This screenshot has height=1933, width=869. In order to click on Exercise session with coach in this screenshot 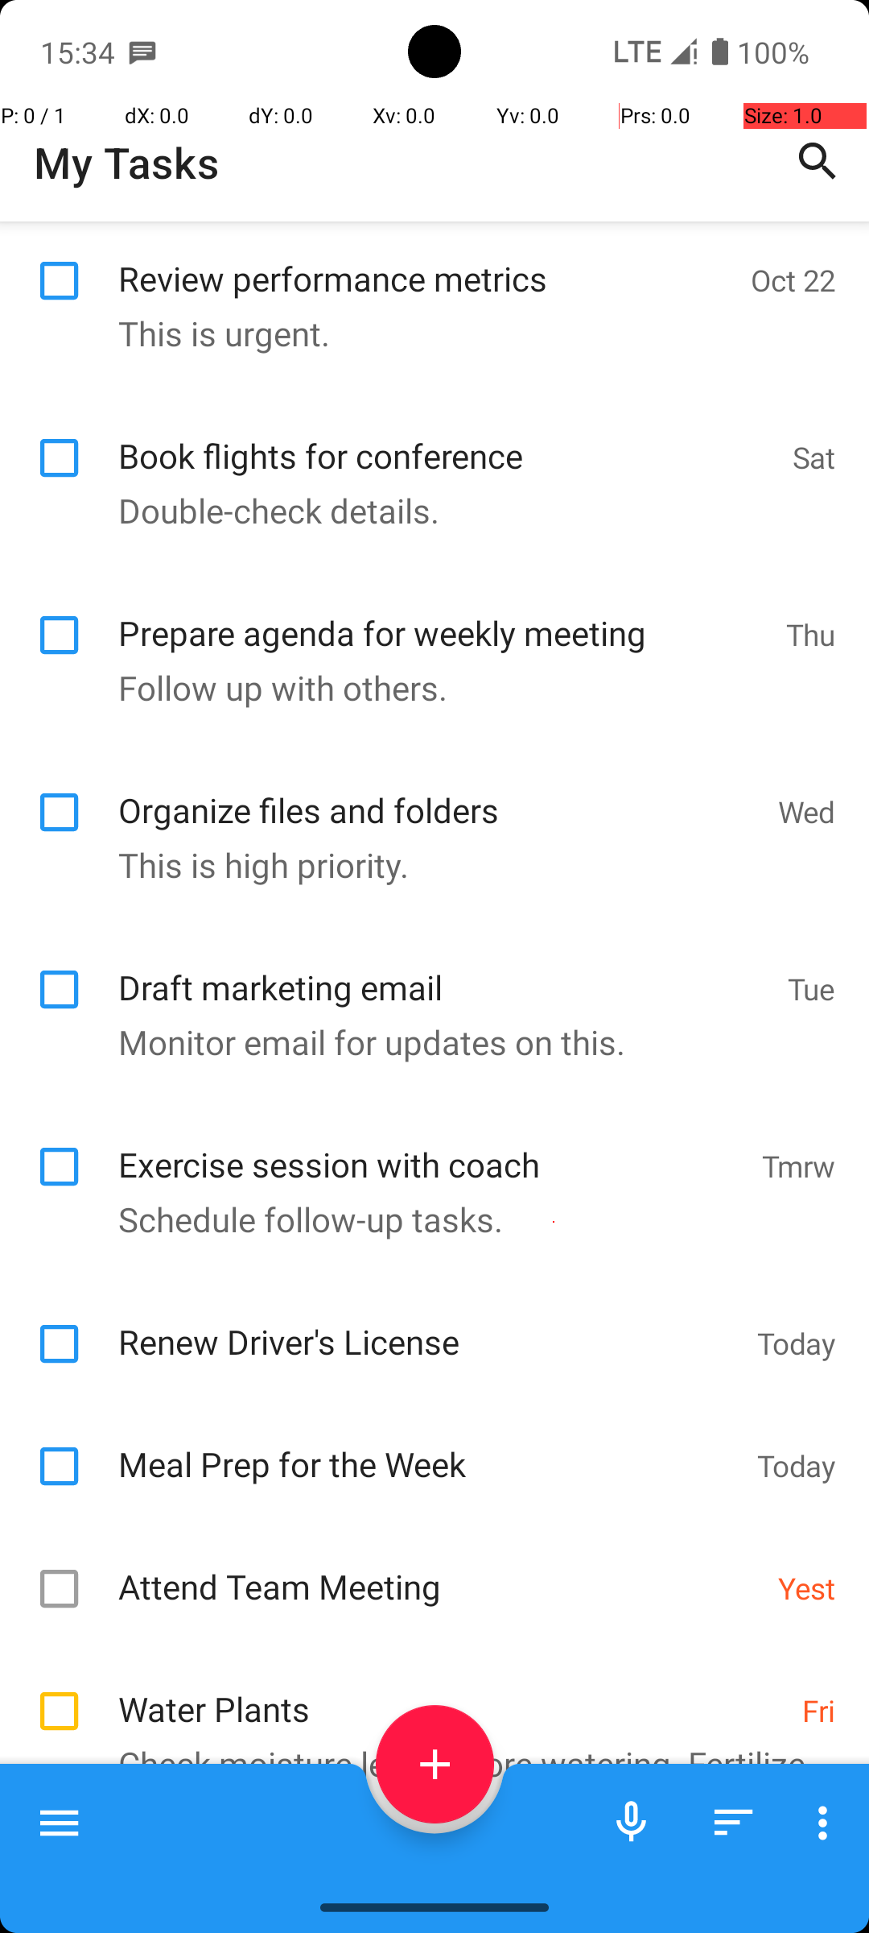, I will do `click(431, 1147)`.